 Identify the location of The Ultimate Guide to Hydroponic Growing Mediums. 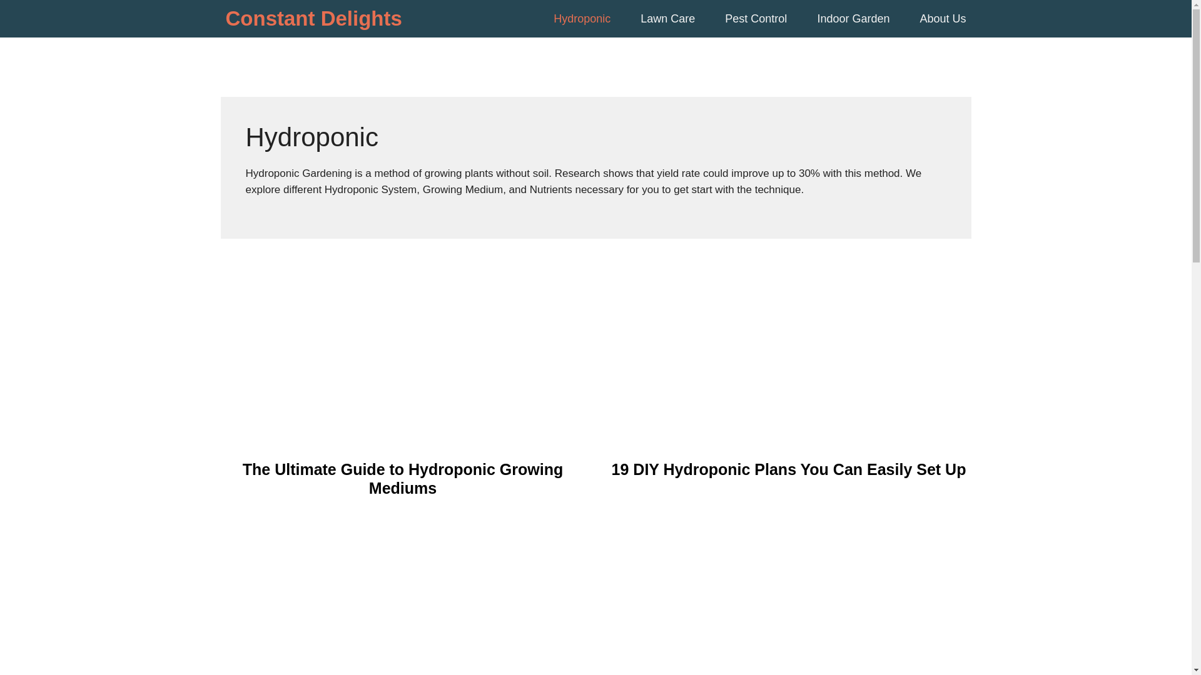
(403, 478).